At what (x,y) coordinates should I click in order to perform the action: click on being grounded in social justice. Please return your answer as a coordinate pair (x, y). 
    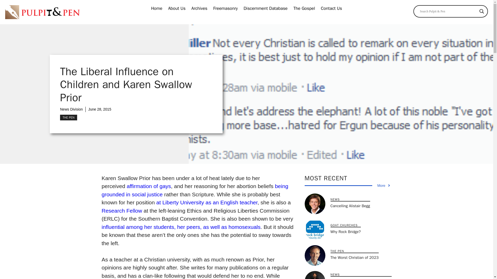
    Looking at the image, I should click on (195, 190).